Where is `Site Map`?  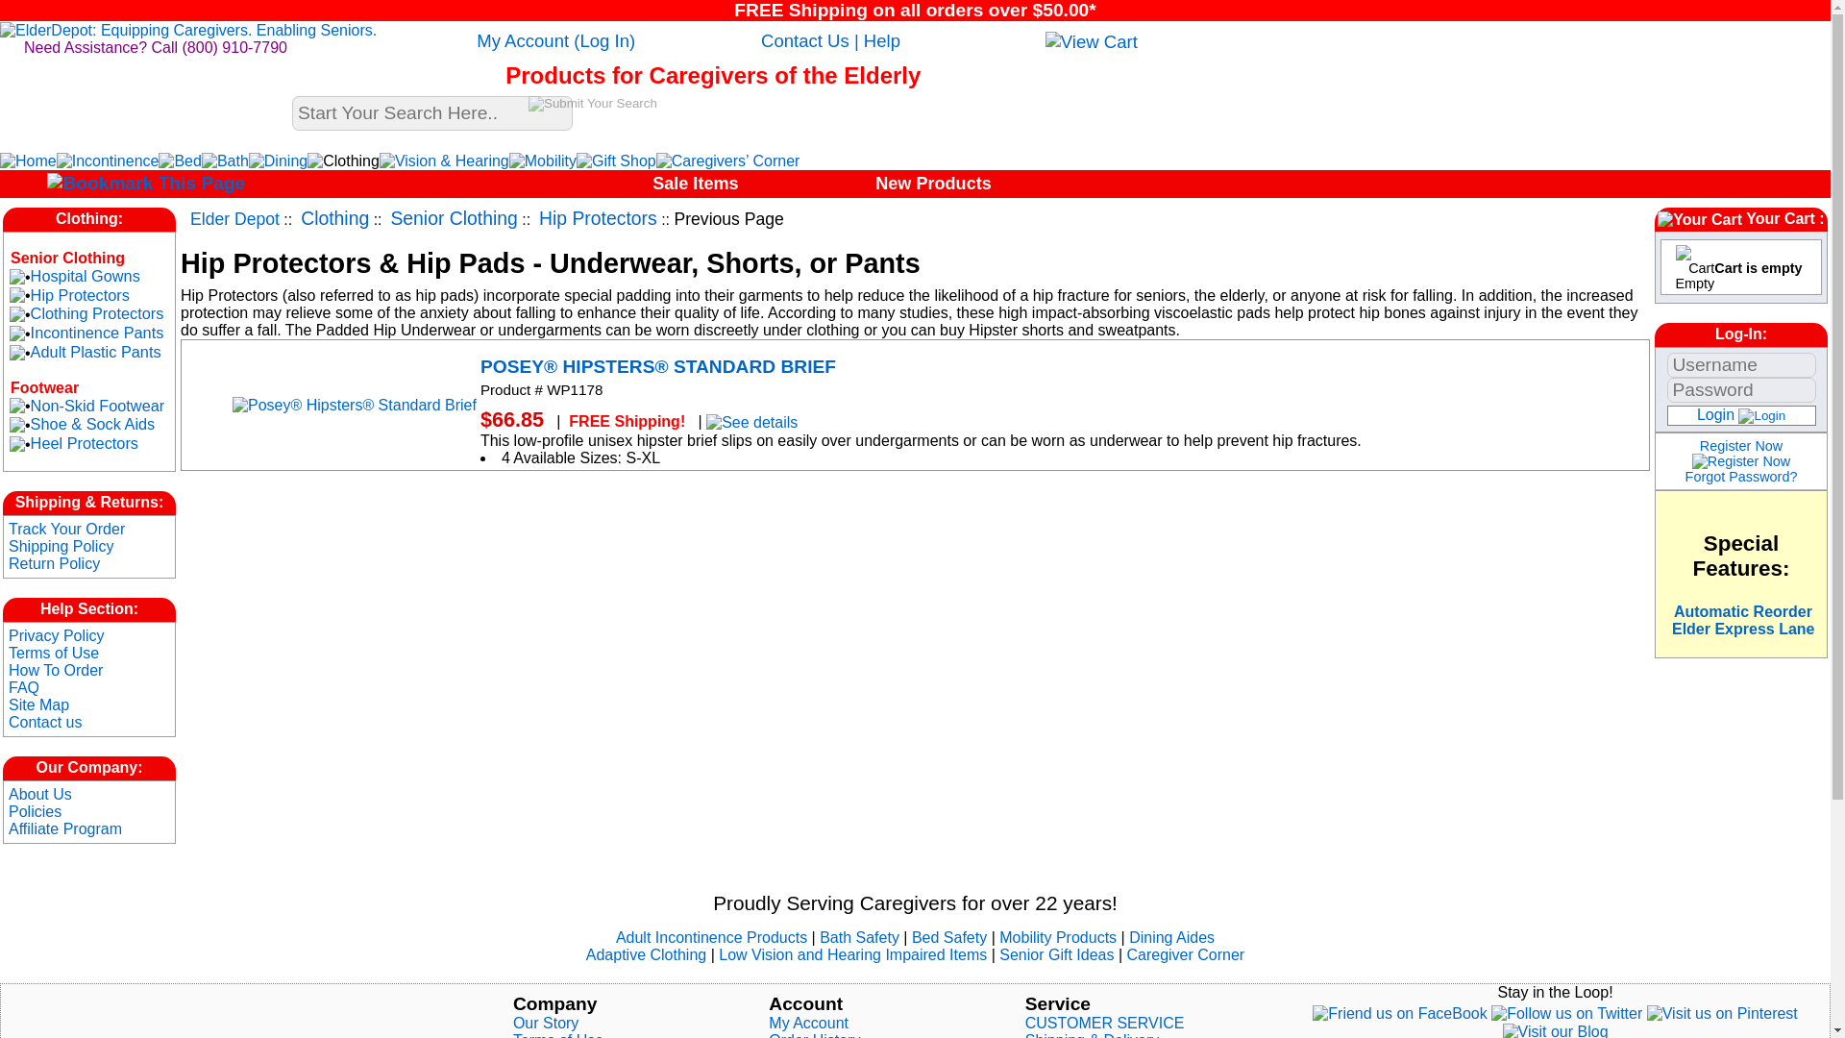 Site Map is located at coordinates (38, 704).